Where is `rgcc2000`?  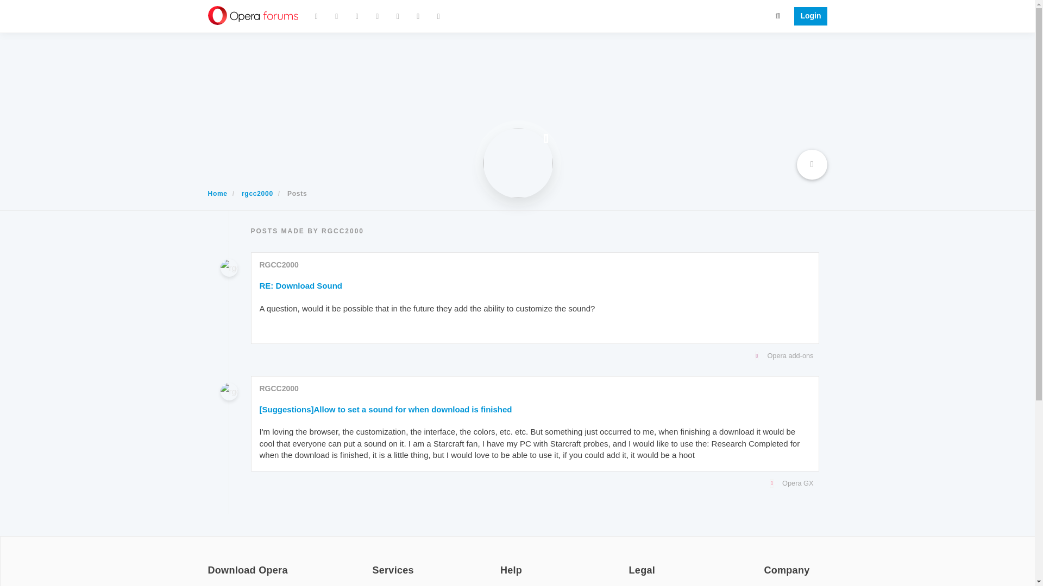
rgcc2000 is located at coordinates (257, 193).